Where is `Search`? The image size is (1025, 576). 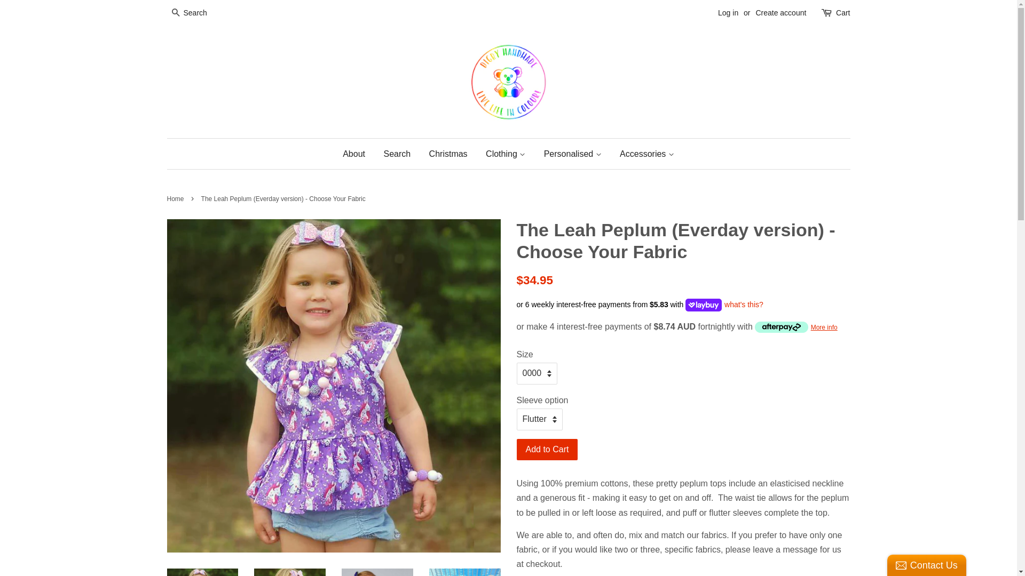 Search is located at coordinates (175, 14).